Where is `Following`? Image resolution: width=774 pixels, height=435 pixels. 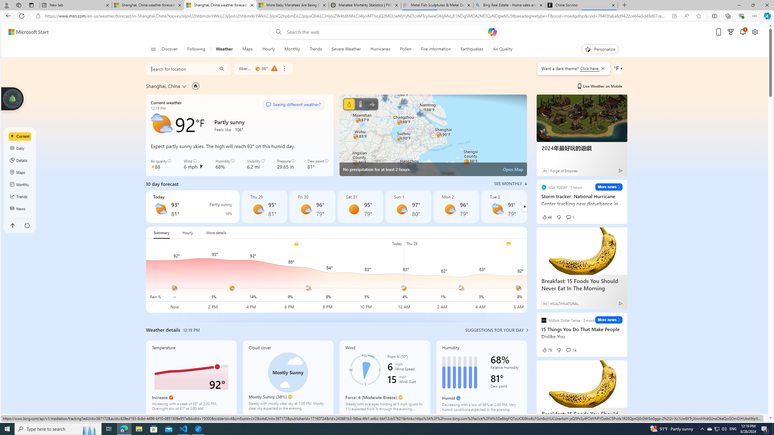 Following is located at coordinates (197, 49).